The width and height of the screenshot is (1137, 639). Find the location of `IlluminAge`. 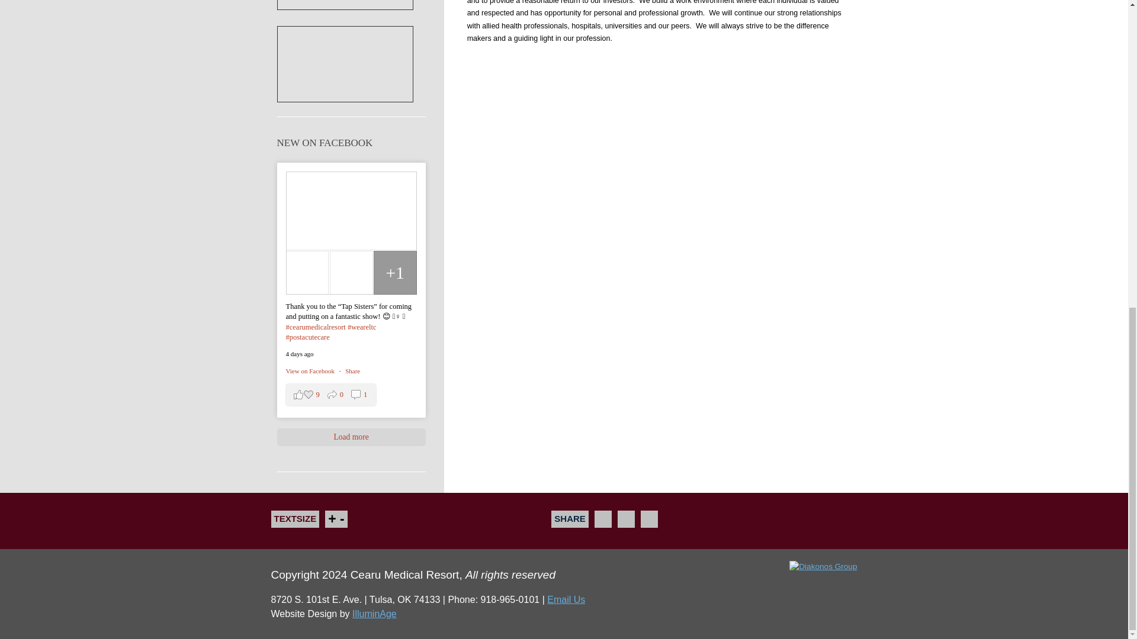

IlluminAge is located at coordinates (374, 614).